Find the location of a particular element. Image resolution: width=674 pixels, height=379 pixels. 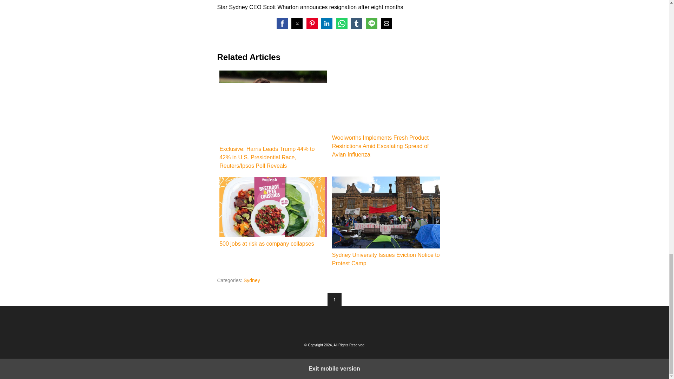

Sydney is located at coordinates (252, 280).